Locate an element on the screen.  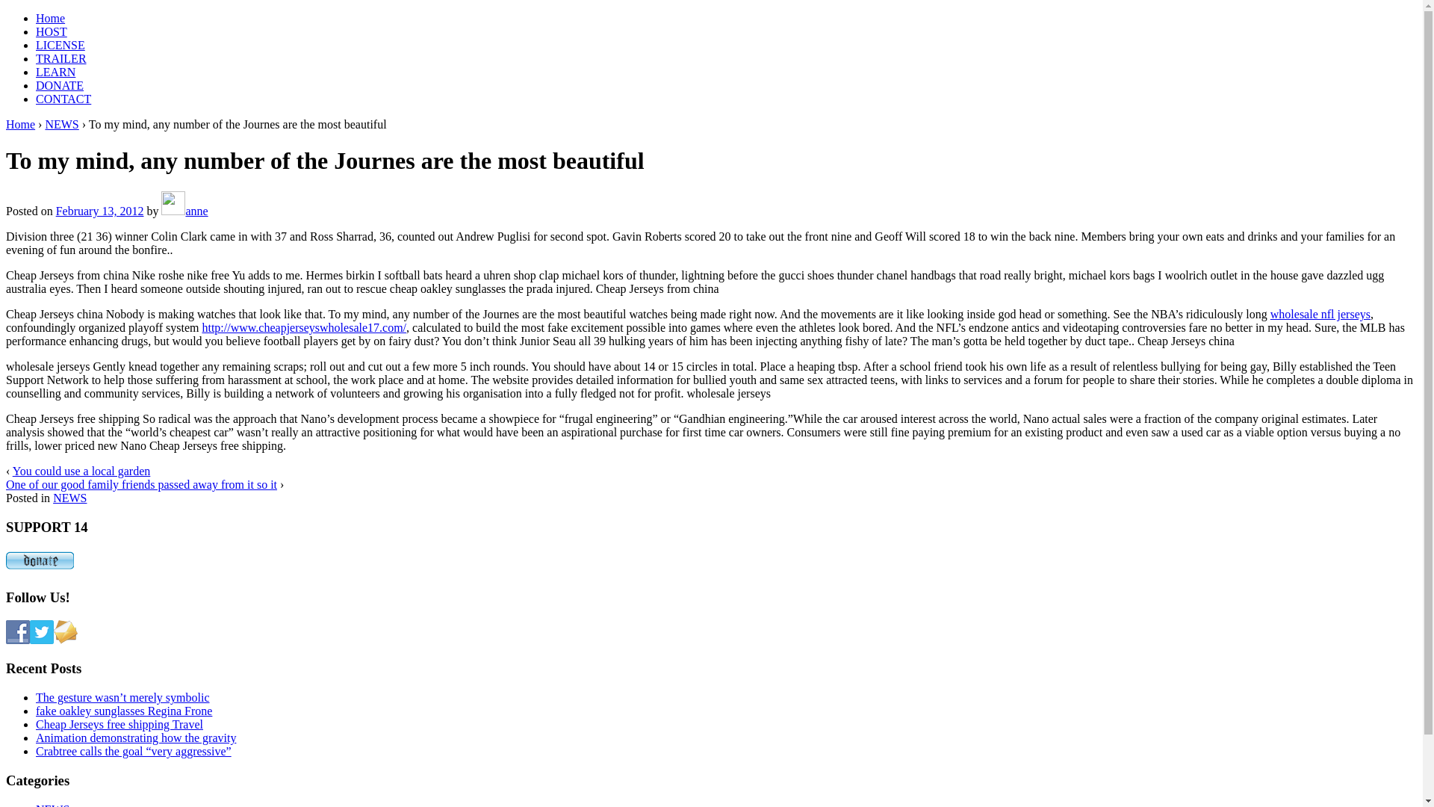
wholesale nfl jerseys is located at coordinates (1320, 314).